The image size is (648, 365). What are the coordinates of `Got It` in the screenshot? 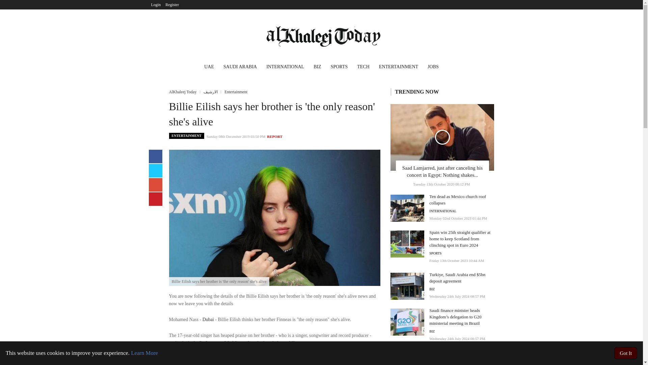 It's located at (626, 353).